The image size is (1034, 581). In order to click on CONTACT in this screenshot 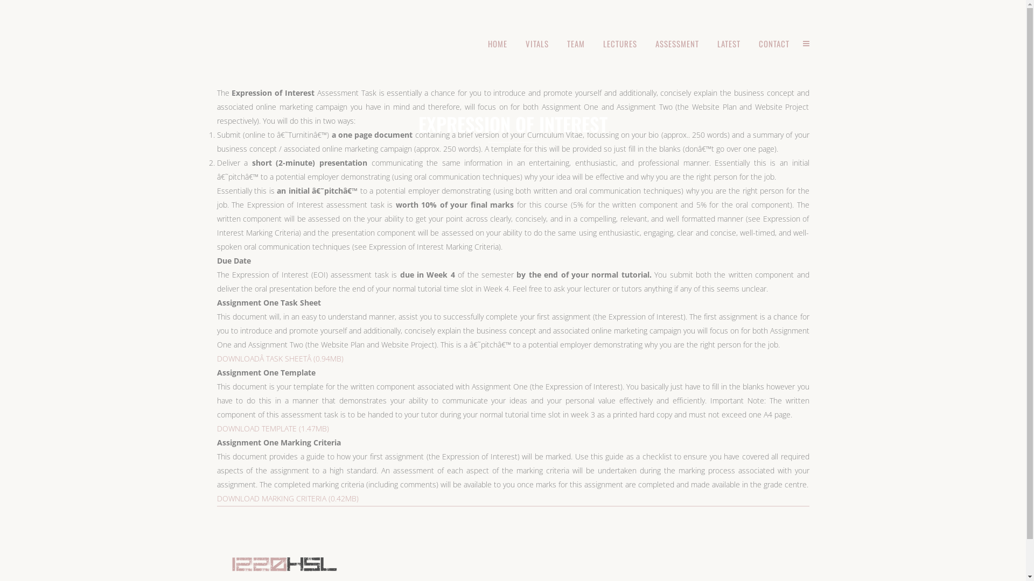, I will do `click(774, 44)`.